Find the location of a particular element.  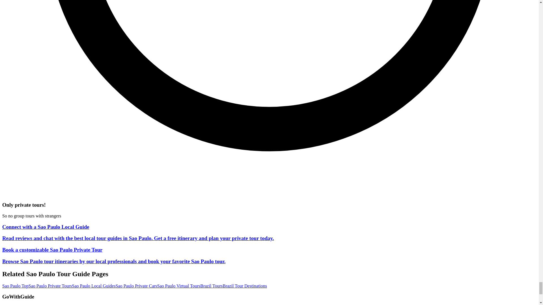

Brazil Tours is located at coordinates (212, 286).